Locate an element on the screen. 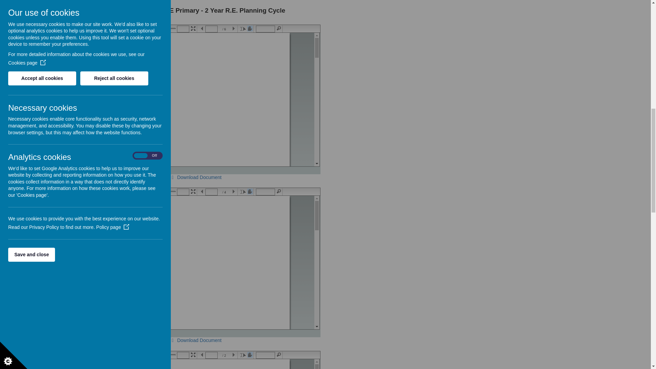 The width and height of the screenshot is (656, 369). Print is located at coordinates (75, 28).